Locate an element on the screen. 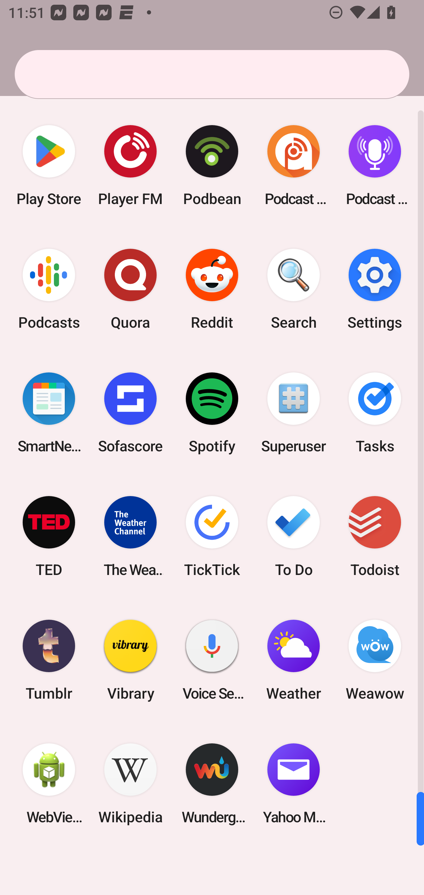 The image size is (424, 895). SmartNews is located at coordinates (49, 412).